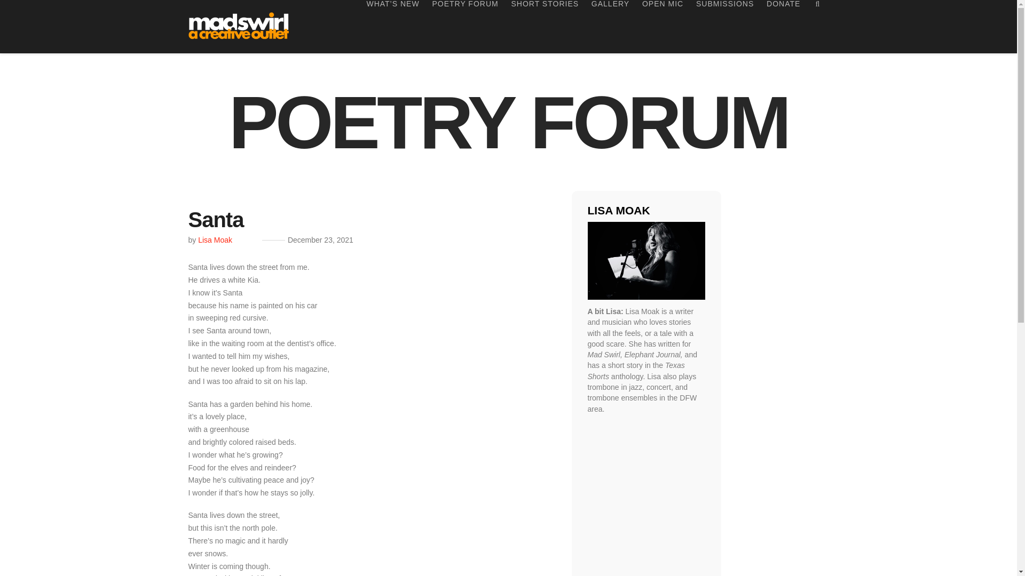 This screenshot has width=1025, height=576. Describe the element at coordinates (663, 27) in the screenshot. I see `OPEN MIC` at that location.